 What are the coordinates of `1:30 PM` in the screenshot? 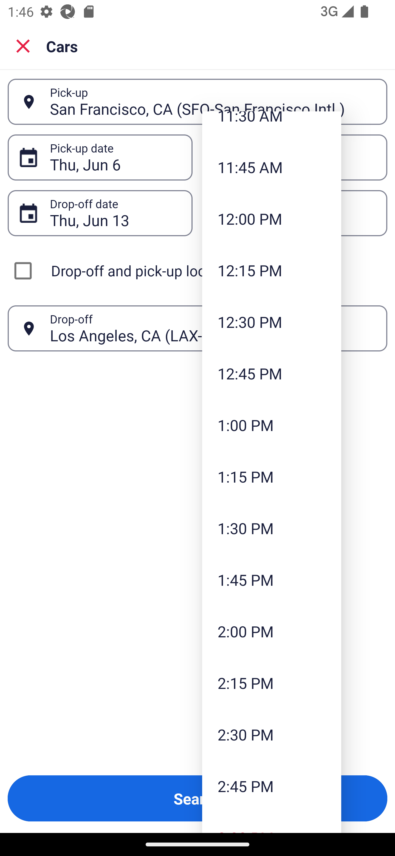 It's located at (272, 528).